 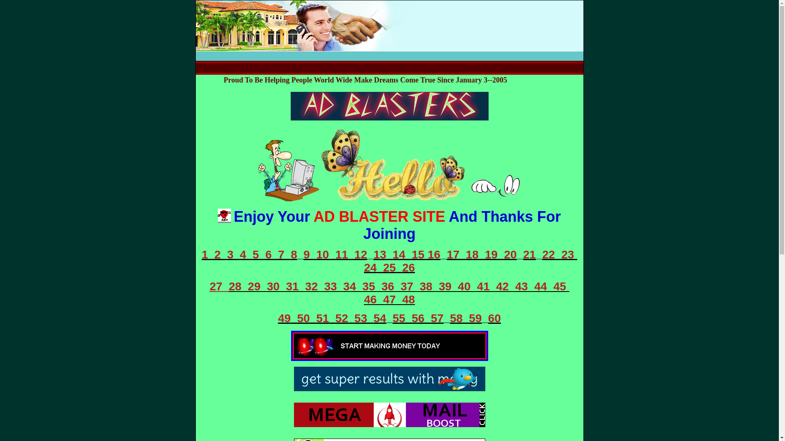 What do you see at coordinates (288, 318) in the screenshot?
I see `49 ` at bounding box center [288, 318].